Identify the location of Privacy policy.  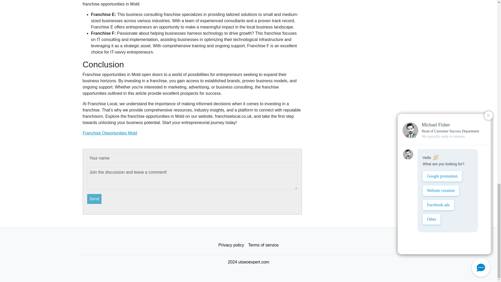
(231, 245).